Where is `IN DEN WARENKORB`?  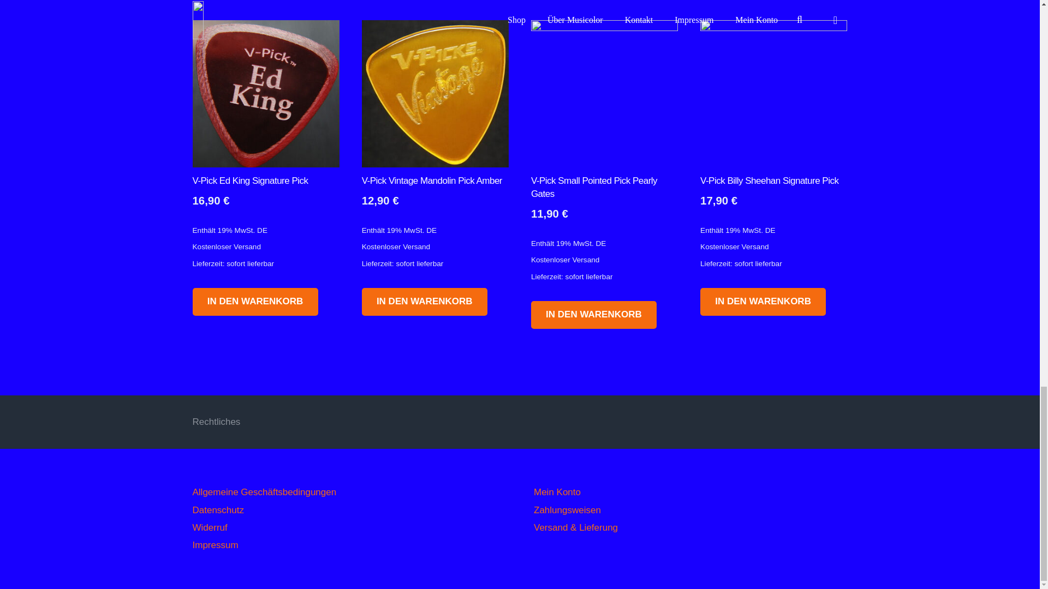
IN DEN WARENKORB is located at coordinates (254, 302).